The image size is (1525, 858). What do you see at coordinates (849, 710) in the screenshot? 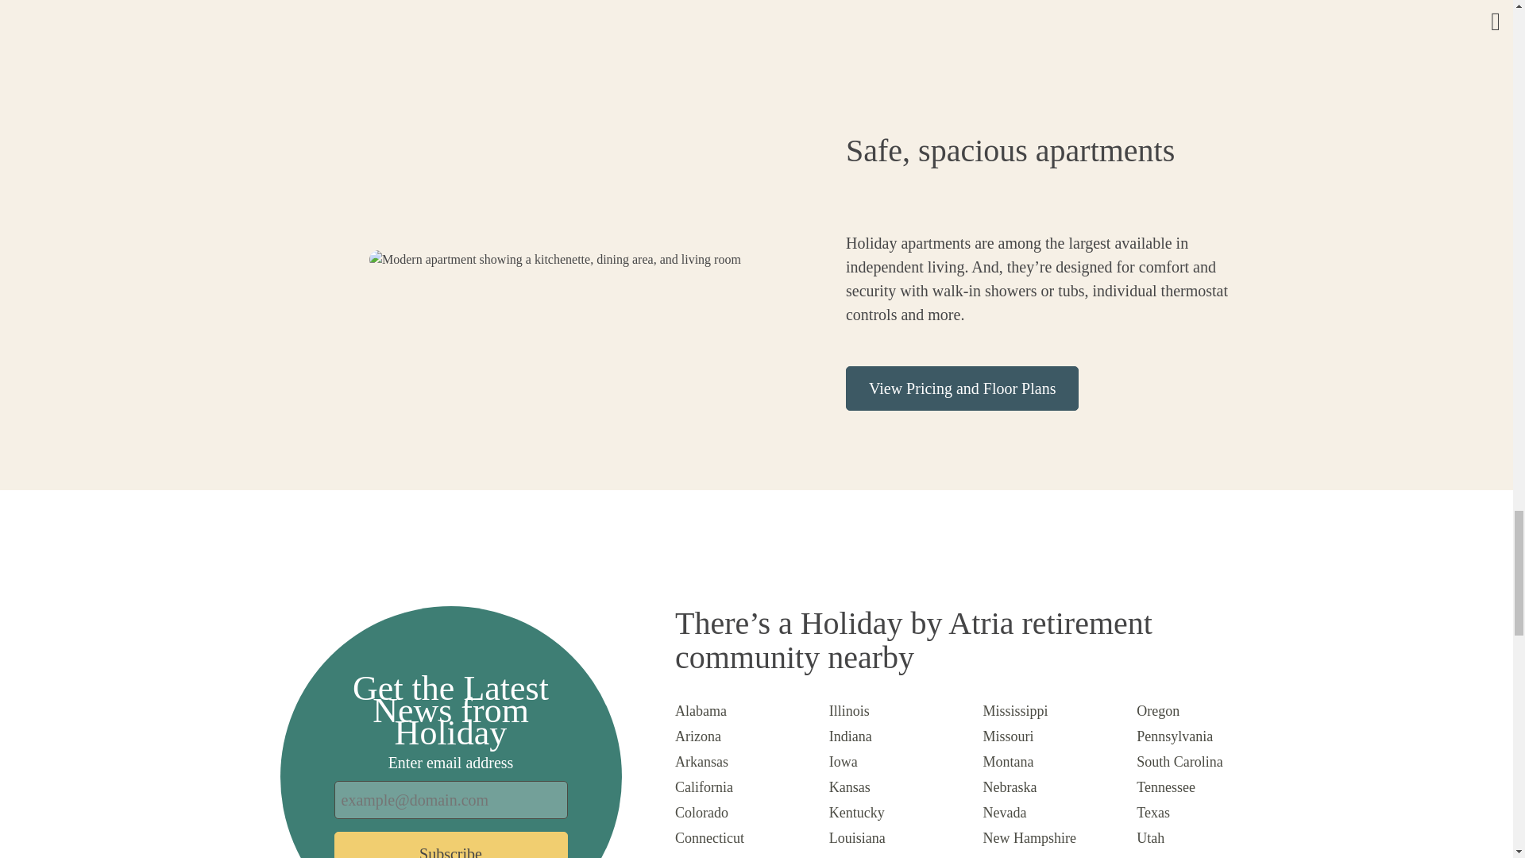
I see `Illinois` at bounding box center [849, 710].